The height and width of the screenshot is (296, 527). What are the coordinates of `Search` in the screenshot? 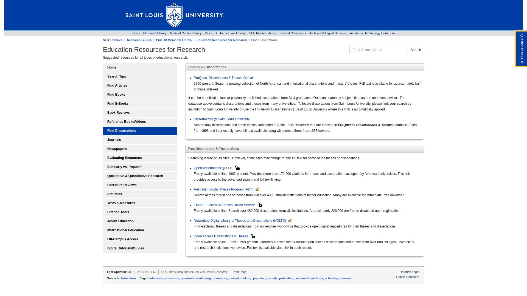 It's located at (140, 230).